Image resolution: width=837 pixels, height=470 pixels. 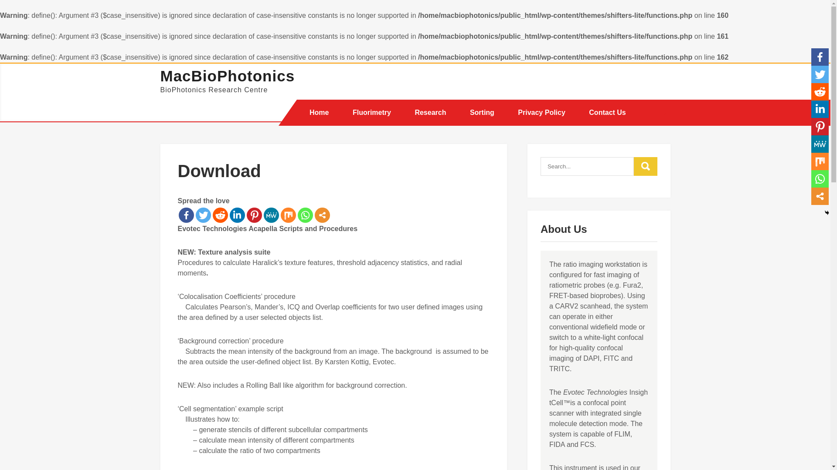 I want to click on Search, so click(x=645, y=165).